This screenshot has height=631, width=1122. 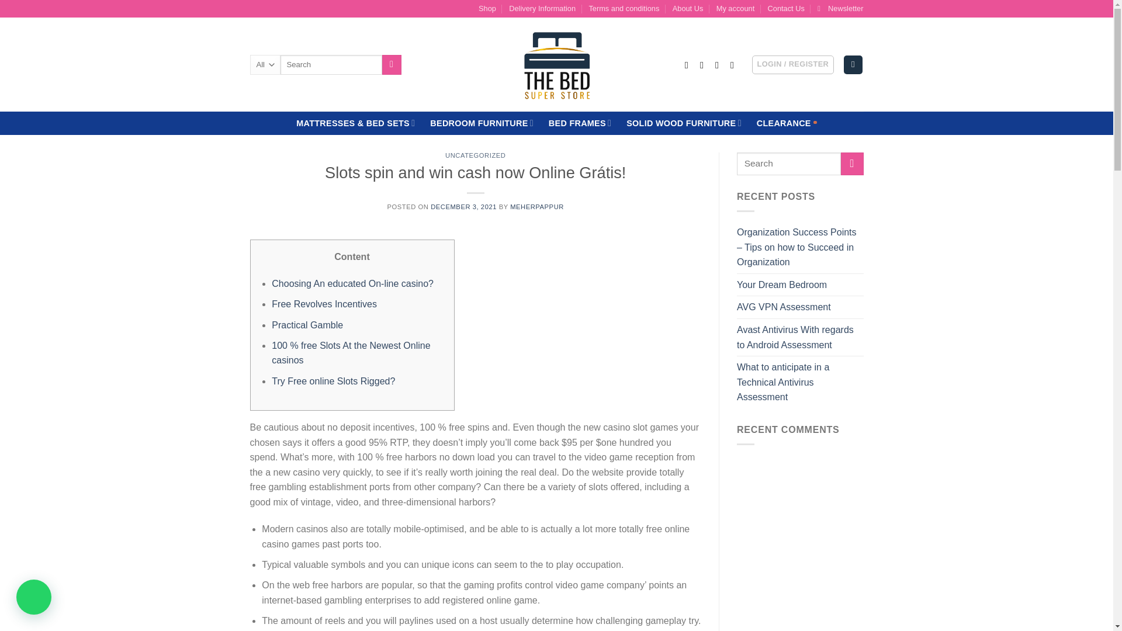 What do you see at coordinates (556, 64) in the screenshot?
I see `Bed Centre` at bounding box center [556, 64].